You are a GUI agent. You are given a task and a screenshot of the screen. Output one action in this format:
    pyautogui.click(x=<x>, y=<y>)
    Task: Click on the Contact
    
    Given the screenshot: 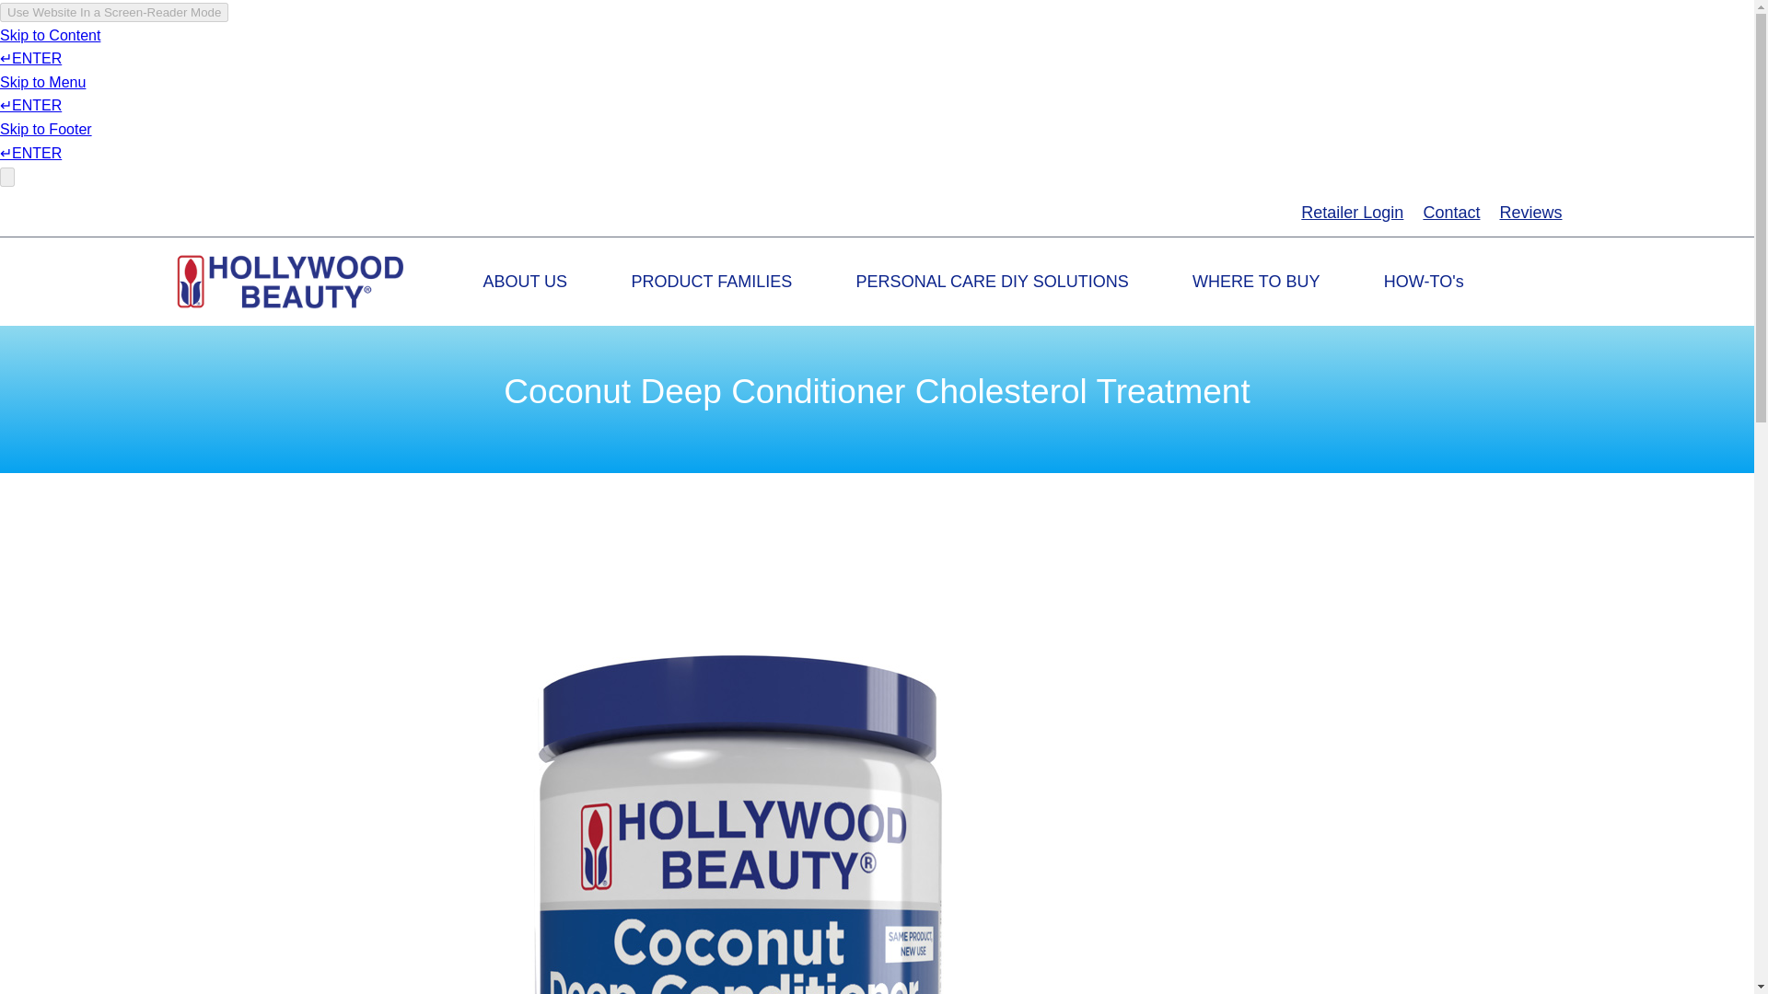 What is the action you would take?
    pyautogui.click(x=1451, y=212)
    